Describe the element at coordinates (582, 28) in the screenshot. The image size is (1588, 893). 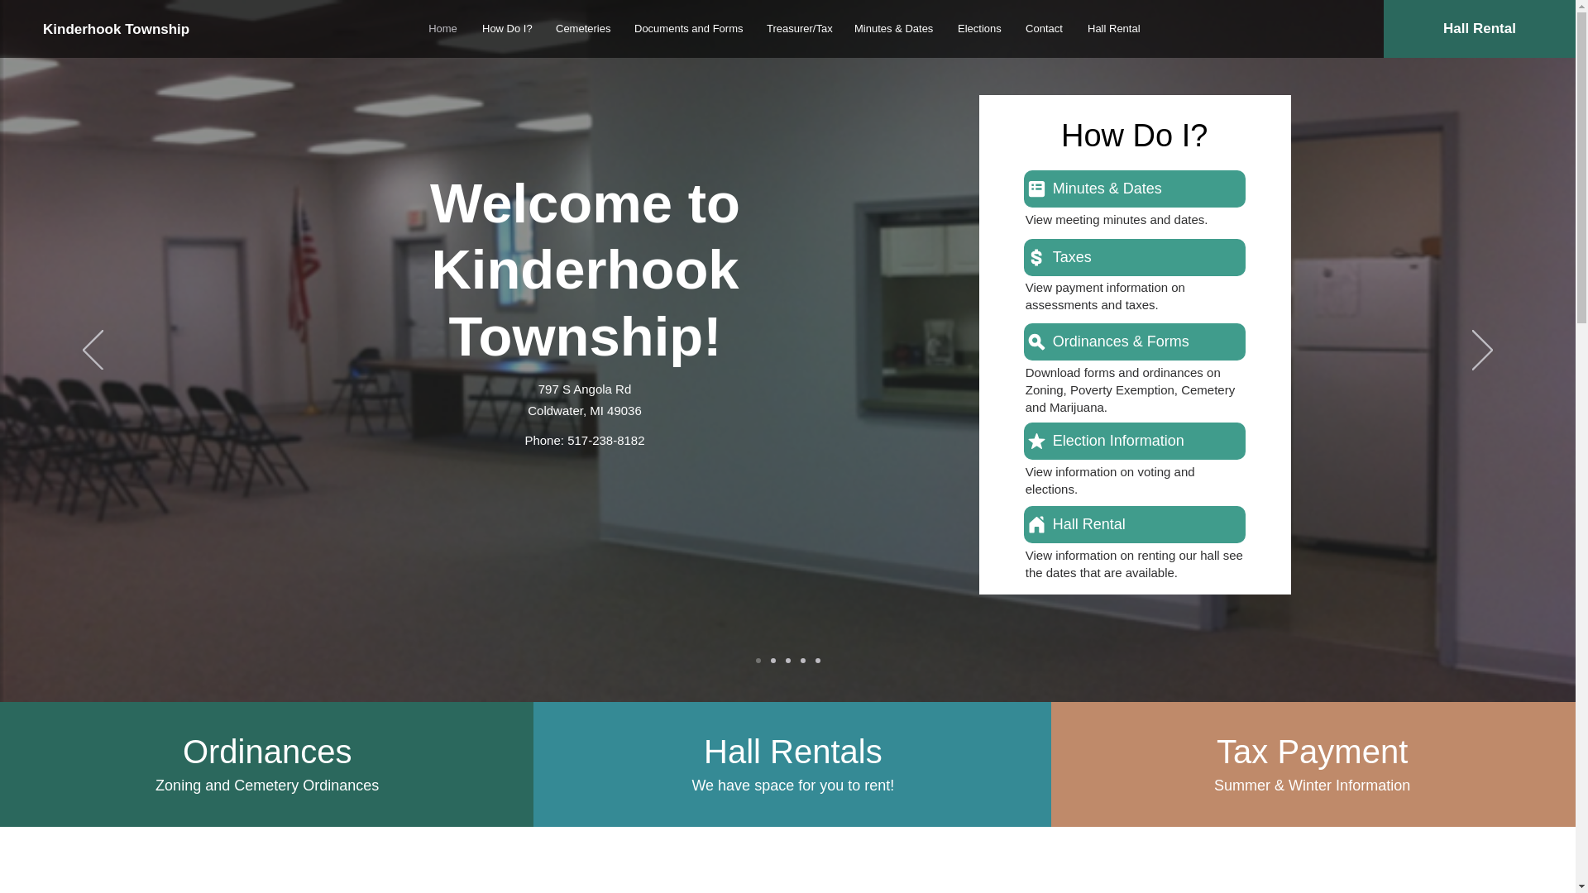
I see `Cemeteries` at that location.